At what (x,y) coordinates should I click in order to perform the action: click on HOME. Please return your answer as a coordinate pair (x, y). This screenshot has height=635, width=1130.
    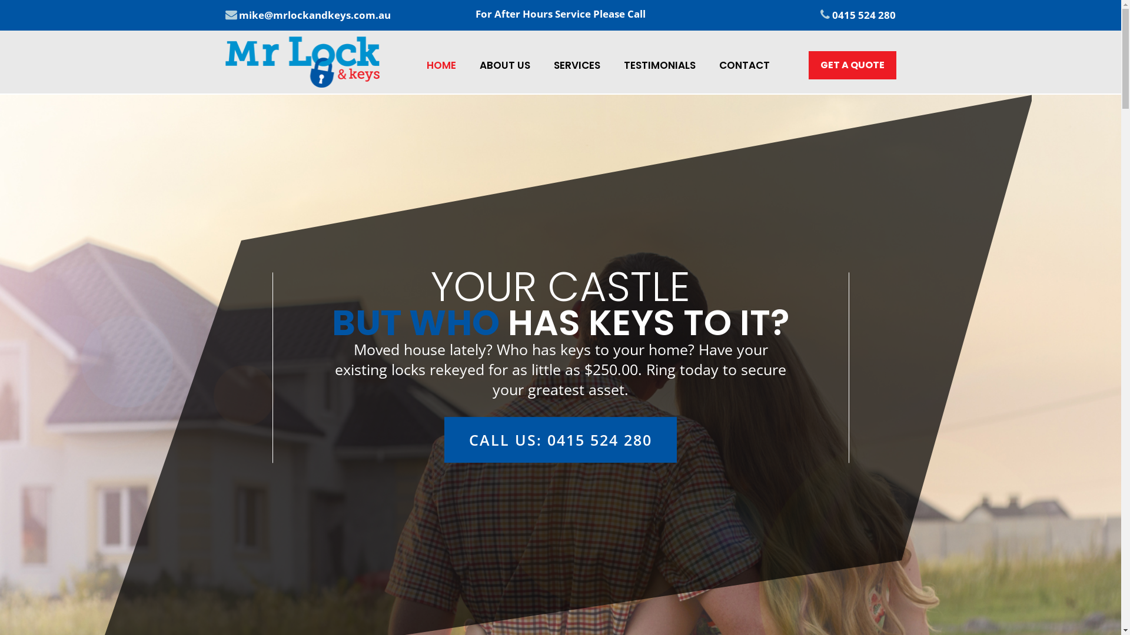
    Looking at the image, I should click on (441, 65).